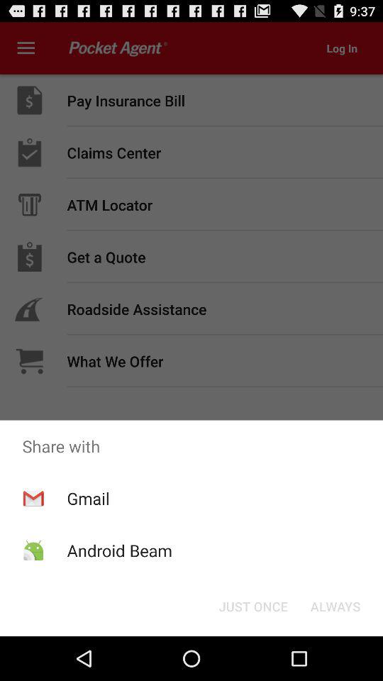 This screenshot has height=681, width=383. Describe the element at coordinates (252, 606) in the screenshot. I see `choose the icon at the bottom` at that location.